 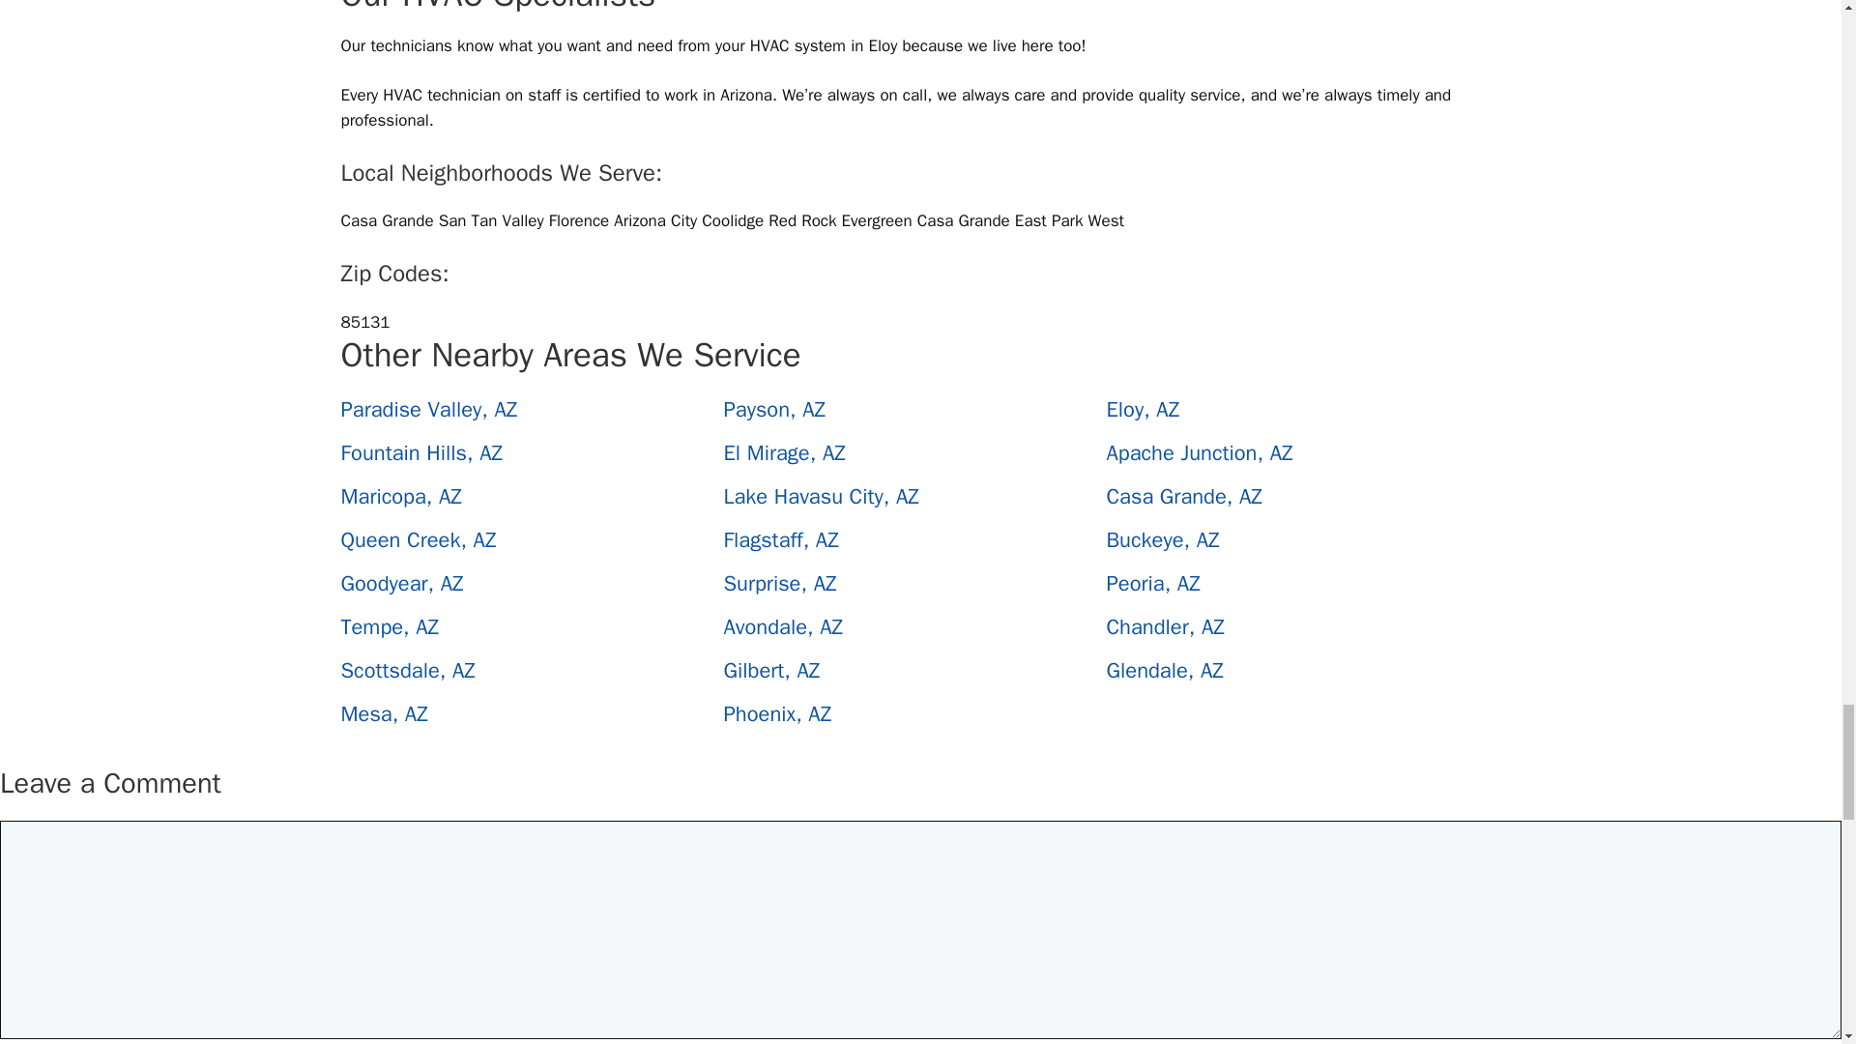 I want to click on Queen Creek, AZ, so click(x=418, y=540).